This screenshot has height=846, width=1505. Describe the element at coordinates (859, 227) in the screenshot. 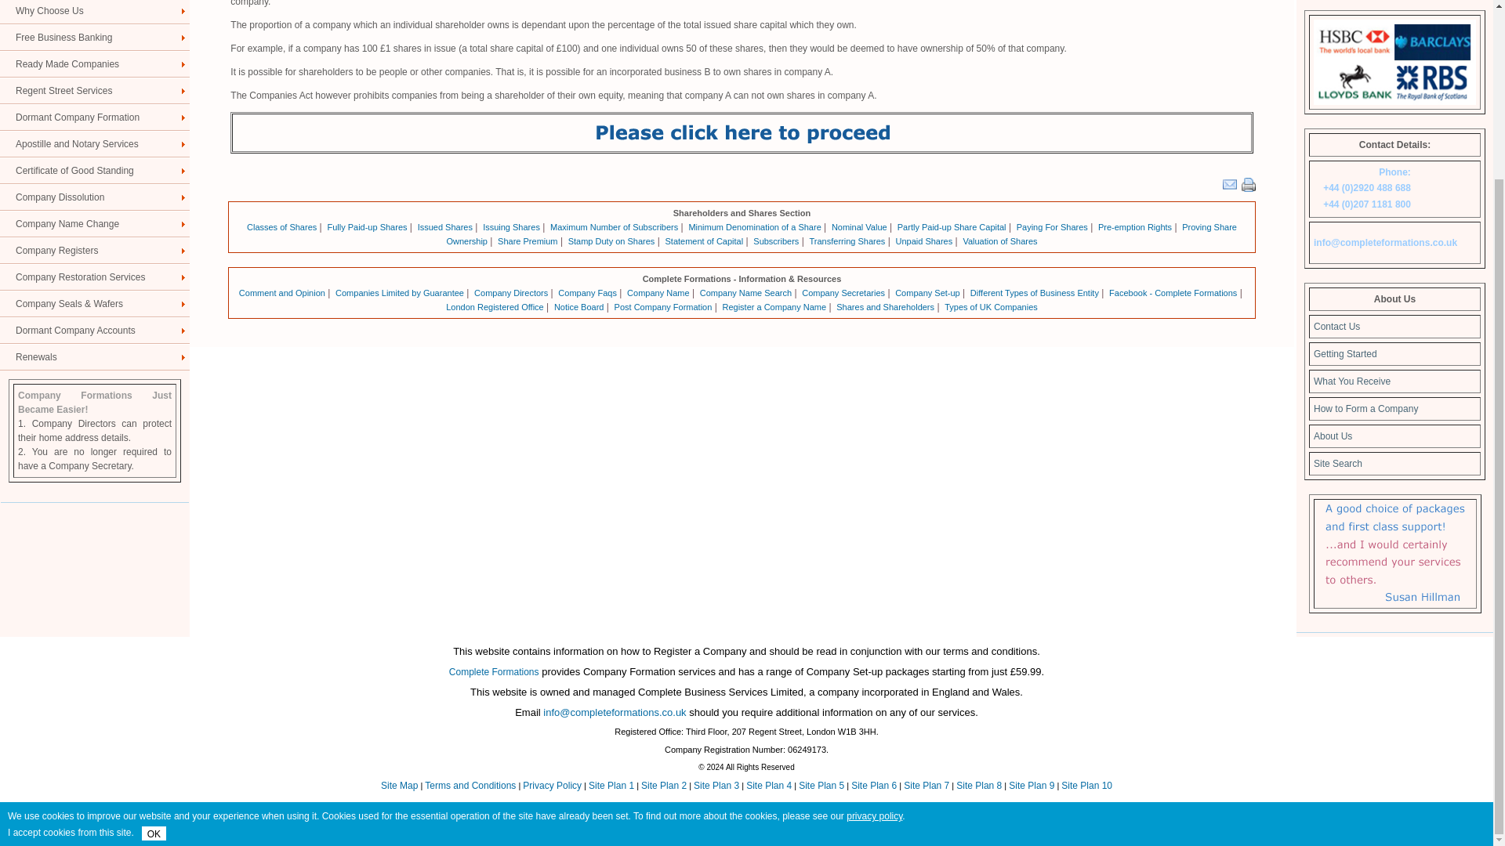

I see `Nominal Value` at that location.